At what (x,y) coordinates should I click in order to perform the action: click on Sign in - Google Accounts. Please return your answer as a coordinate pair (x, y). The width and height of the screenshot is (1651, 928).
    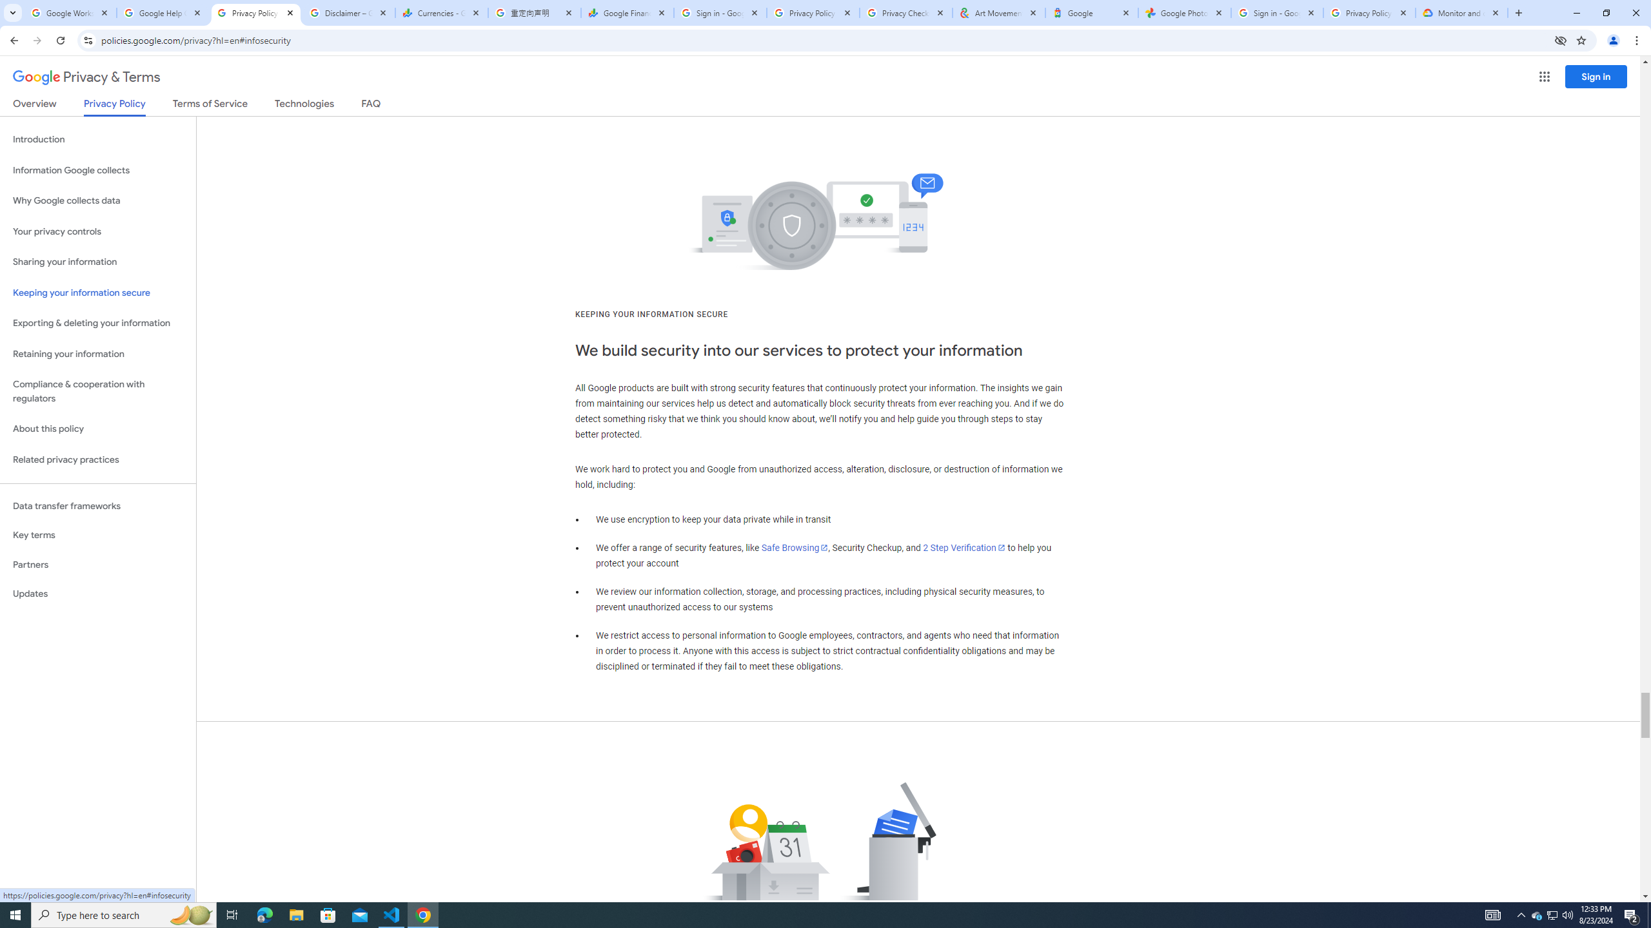
    Looking at the image, I should click on (1277, 13).